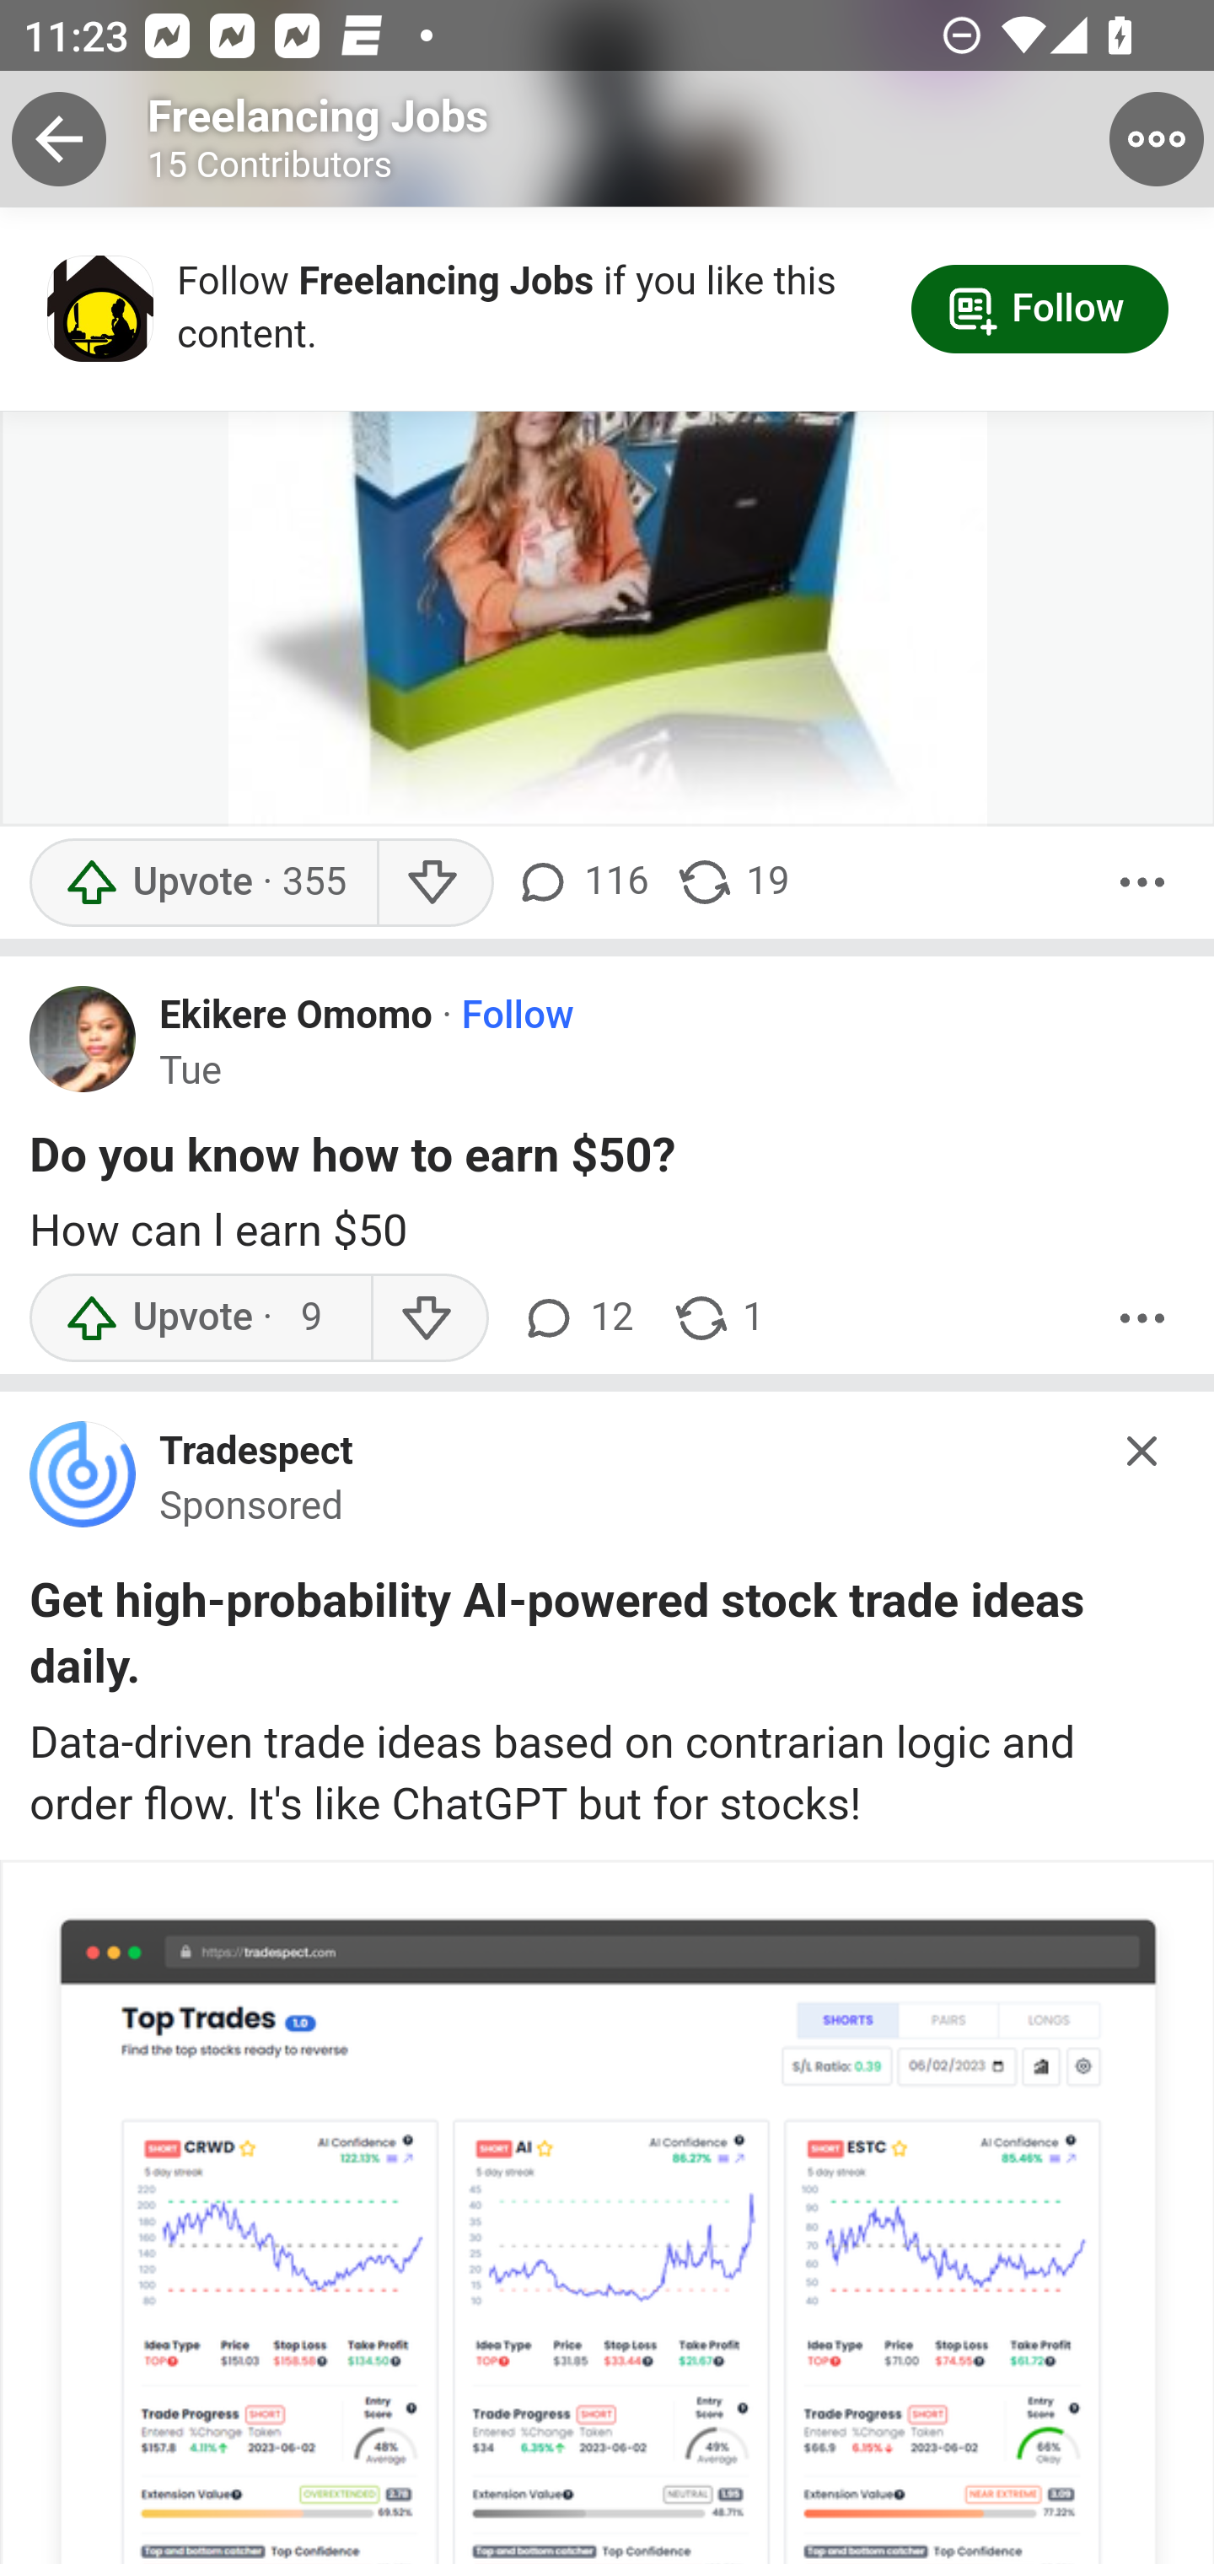  Describe the element at coordinates (577, 1320) in the screenshot. I see `12 comments` at that location.